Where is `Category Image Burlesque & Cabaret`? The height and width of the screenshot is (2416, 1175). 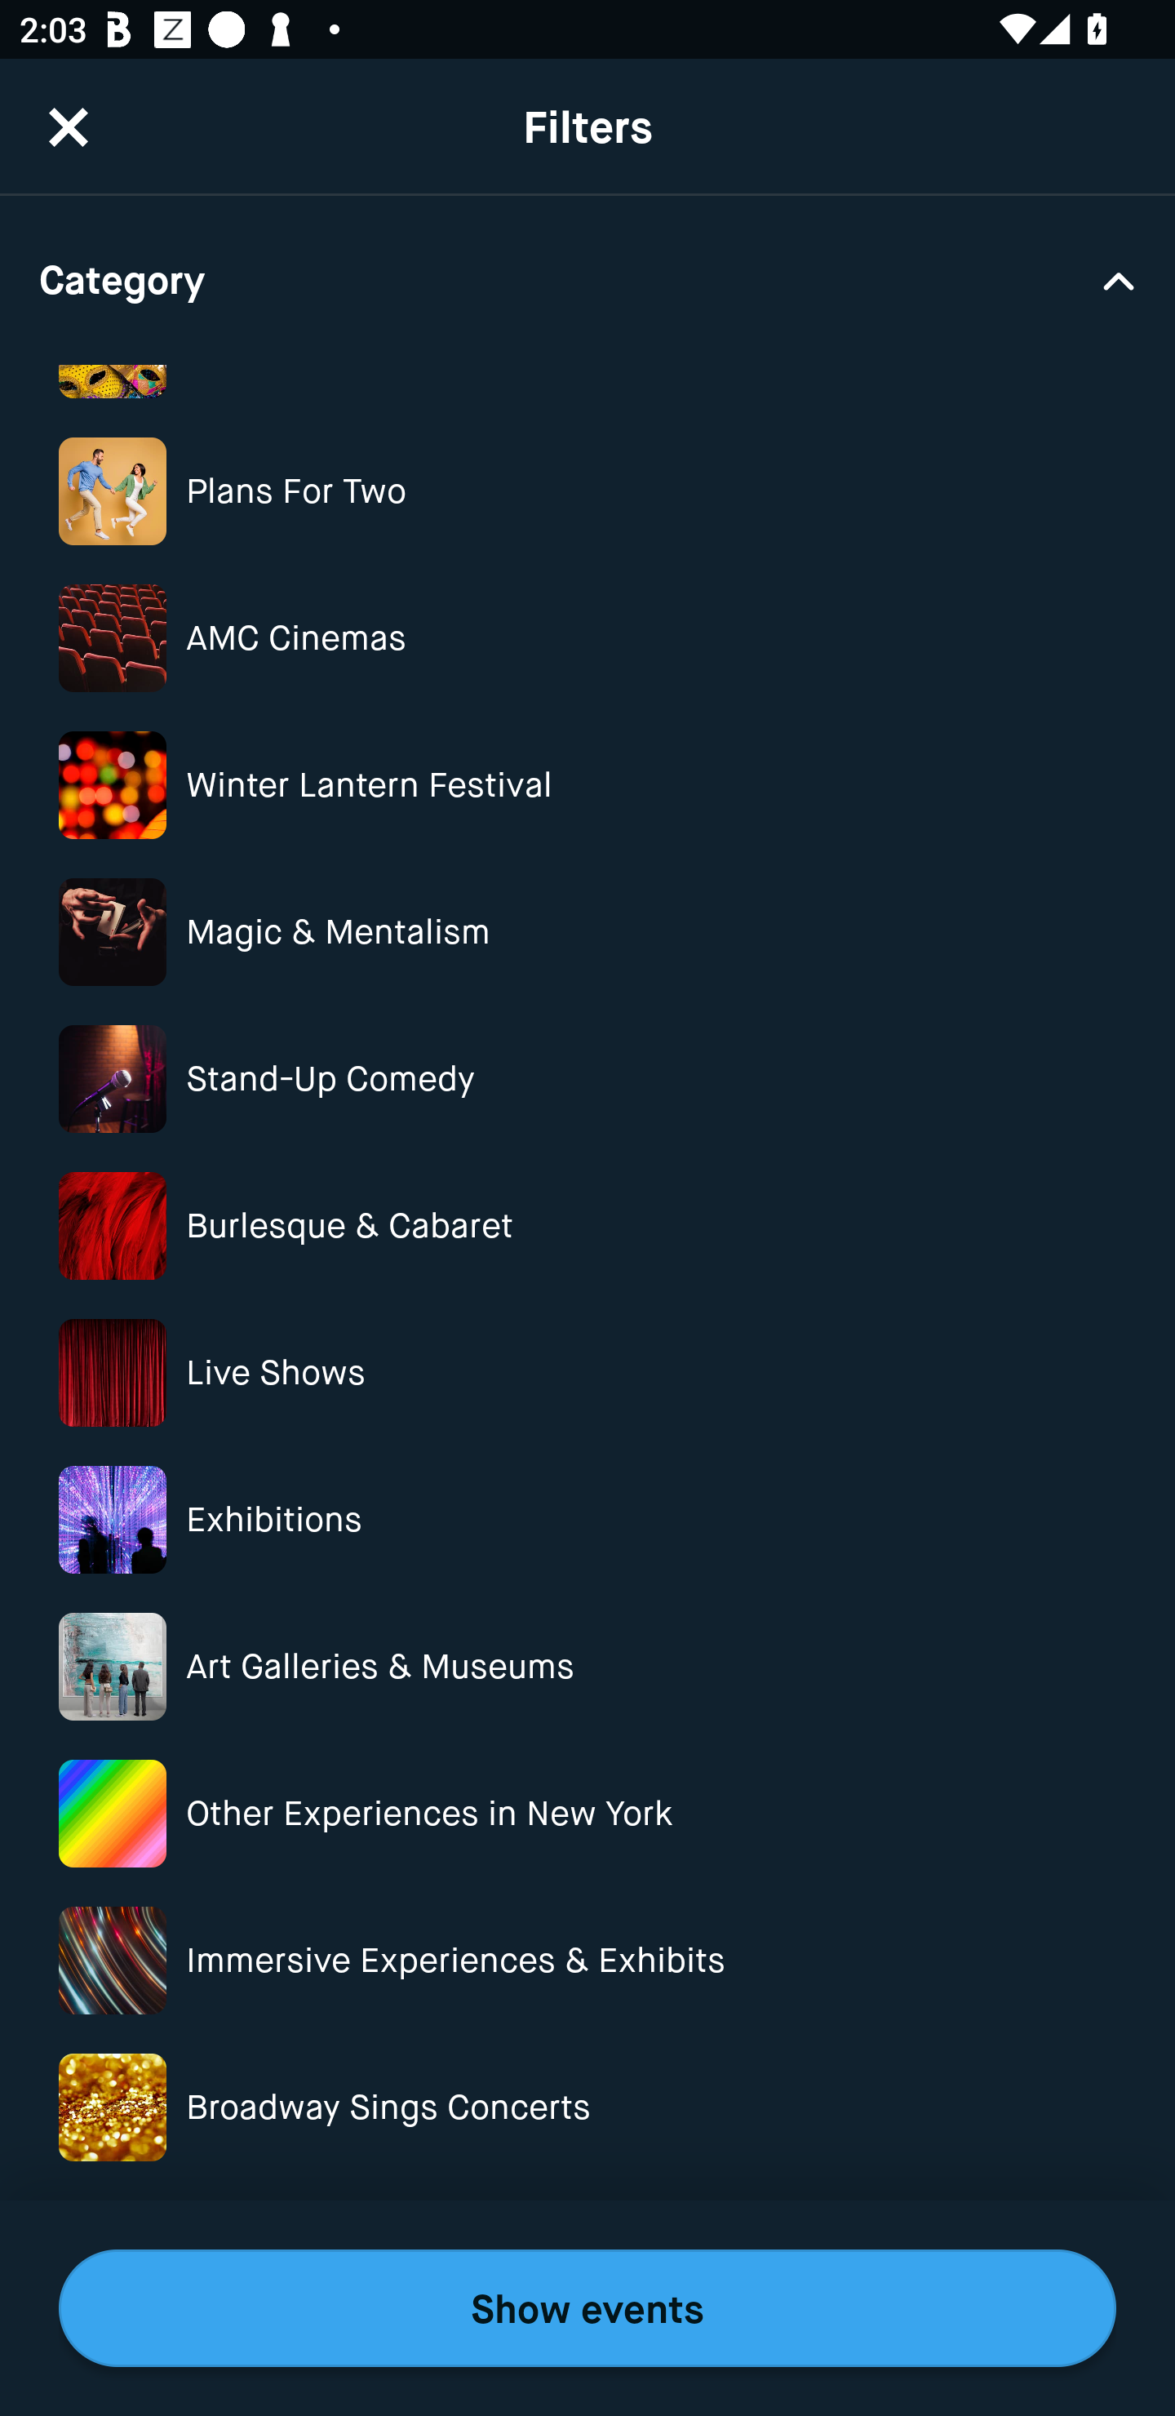 Category Image Burlesque & Cabaret is located at coordinates (587, 1226).